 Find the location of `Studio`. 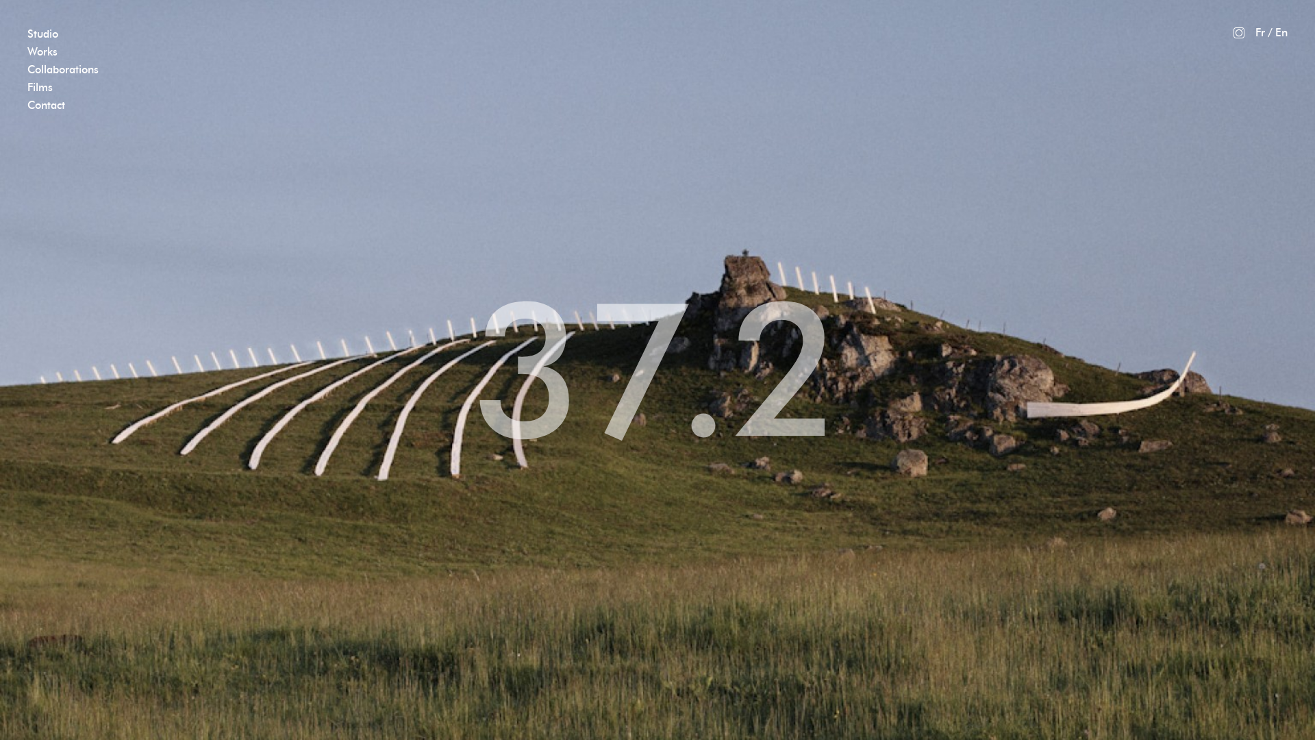

Studio is located at coordinates (42, 34).